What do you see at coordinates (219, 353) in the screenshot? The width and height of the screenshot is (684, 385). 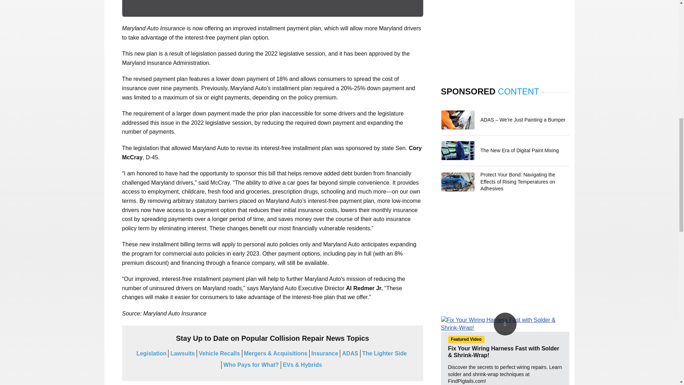 I see `Vehicle Recalls` at bounding box center [219, 353].